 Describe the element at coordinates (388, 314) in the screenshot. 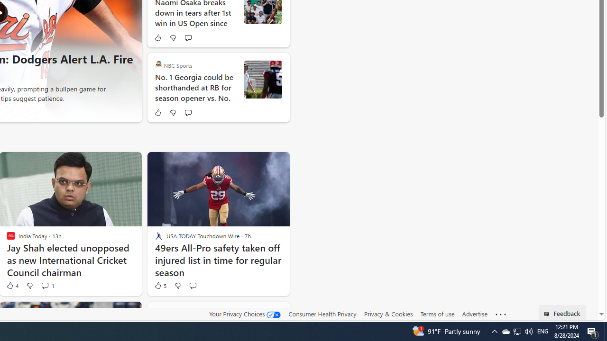

I see `Privacy & Cookies` at that location.